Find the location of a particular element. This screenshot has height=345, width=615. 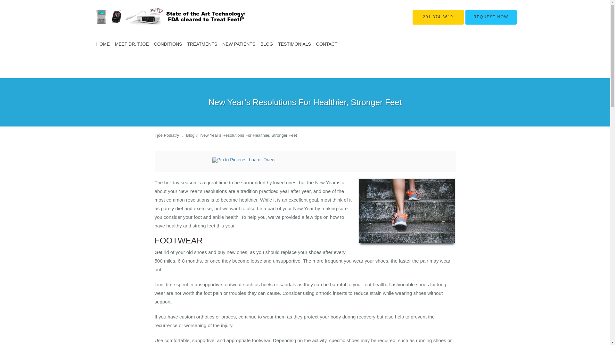

BLOG is located at coordinates (266, 44).